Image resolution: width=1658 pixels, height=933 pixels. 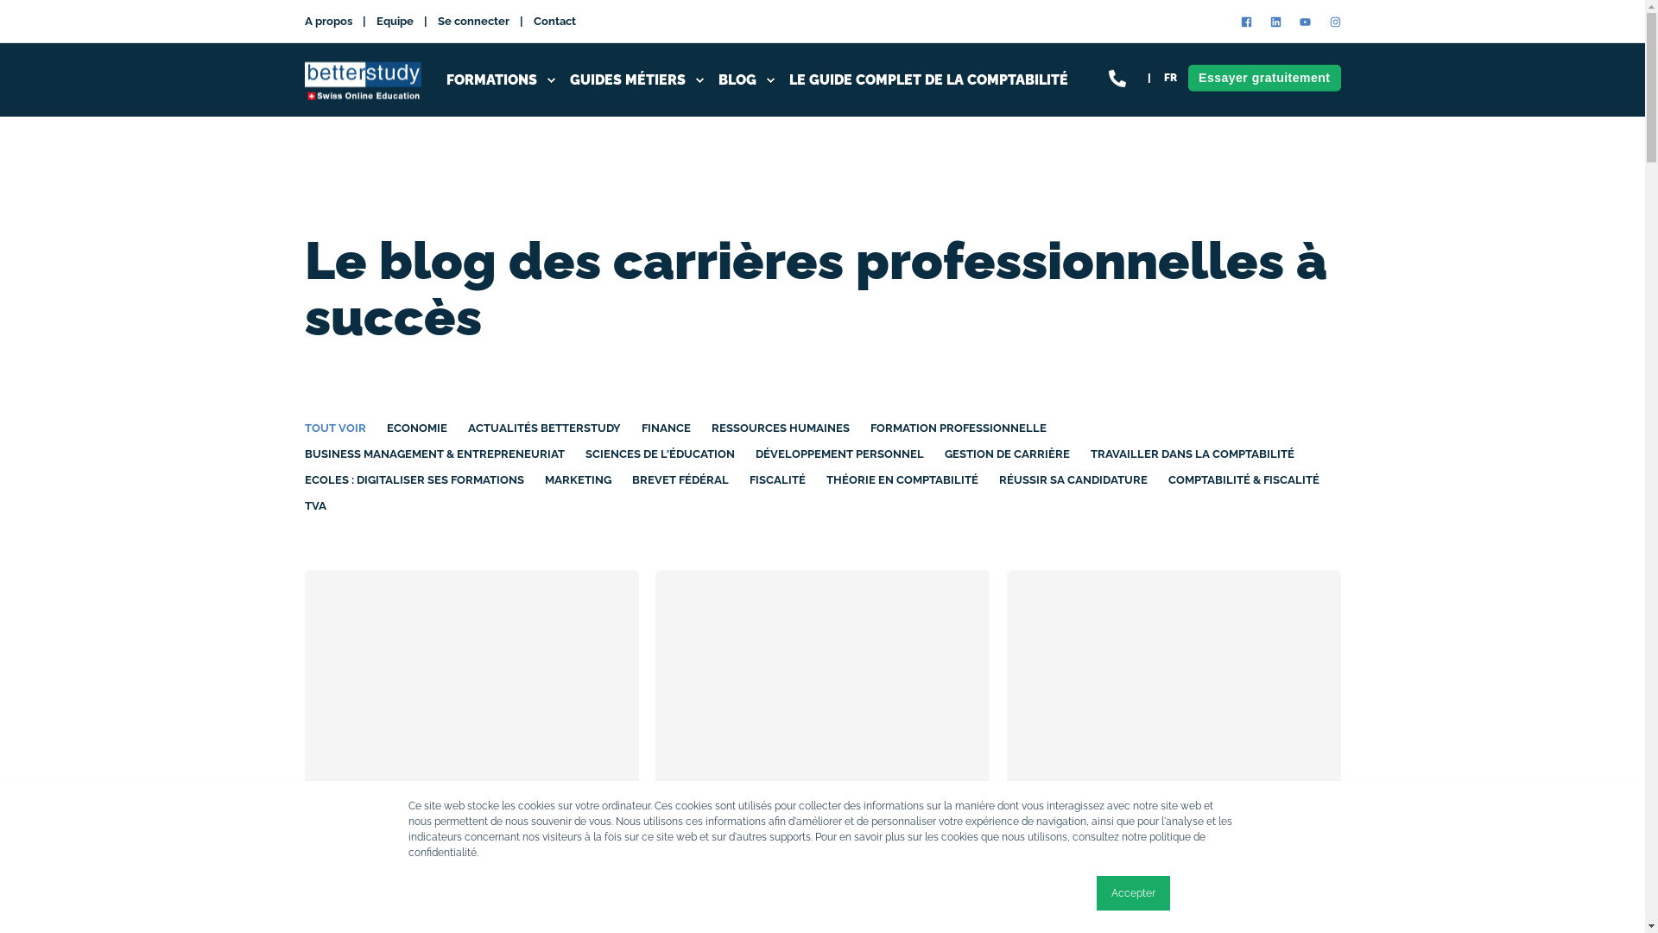 What do you see at coordinates (577, 480) in the screenshot?
I see `MARKETING` at bounding box center [577, 480].